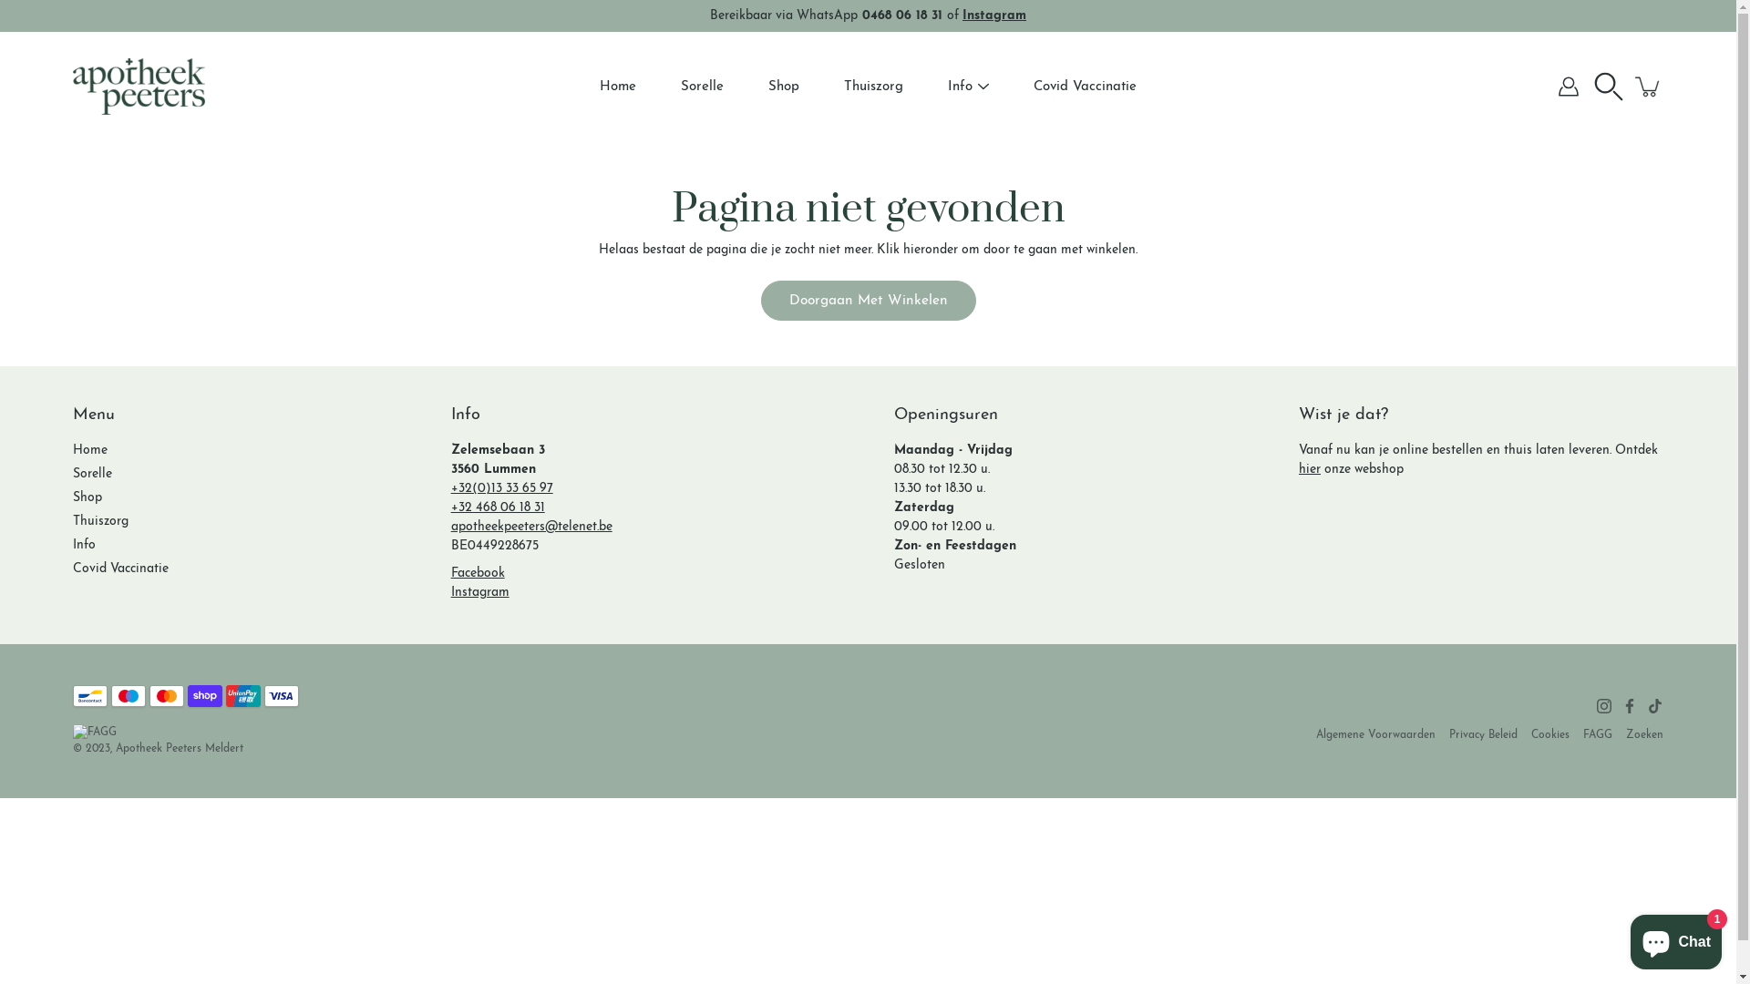 This screenshot has width=1750, height=984. What do you see at coordinates (532, 527) in the screenshot?
I see `apotheekpeeters@telenet.be` at bounding box center [532, 527].